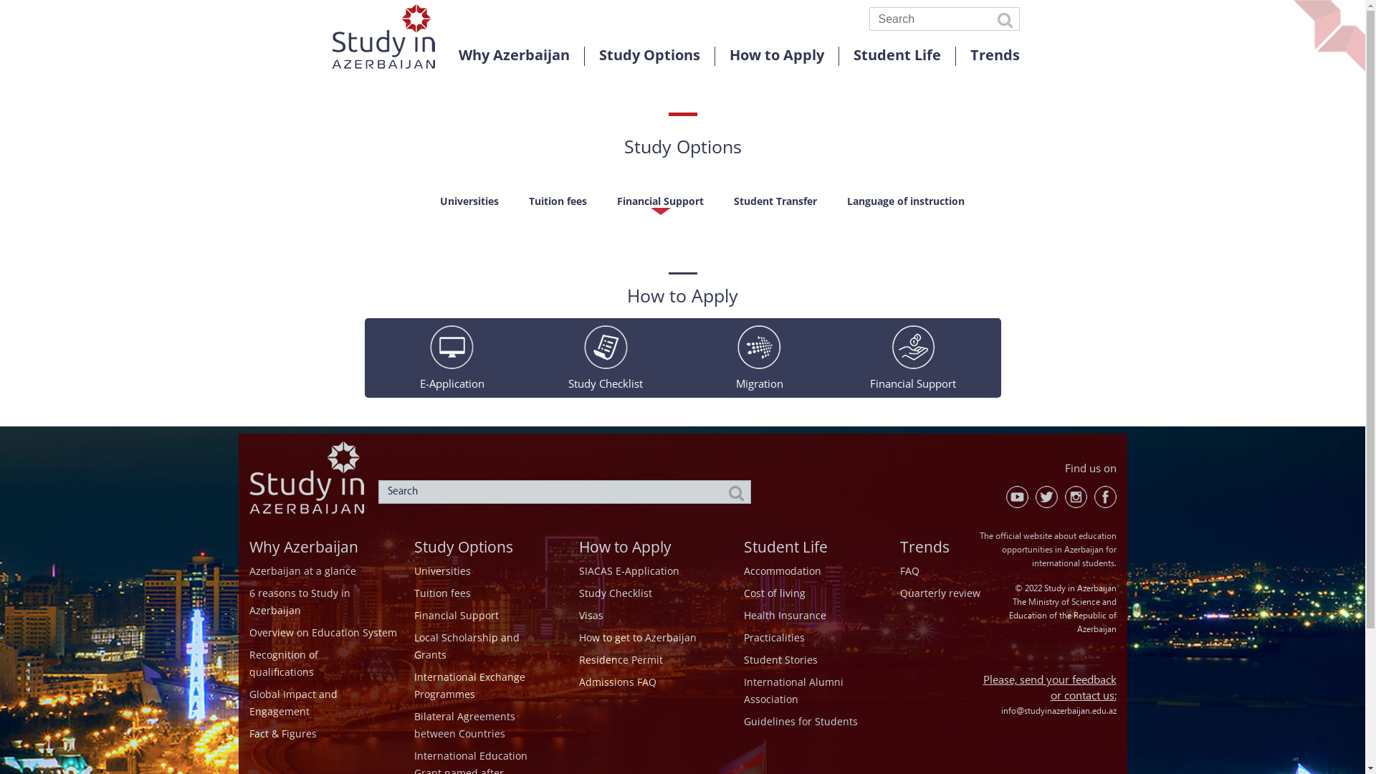 The image size is (1376, 774). What do you see at coordinates (1115, 697) in the screenshot?
I see `:` at bounding box center [1115, 697].